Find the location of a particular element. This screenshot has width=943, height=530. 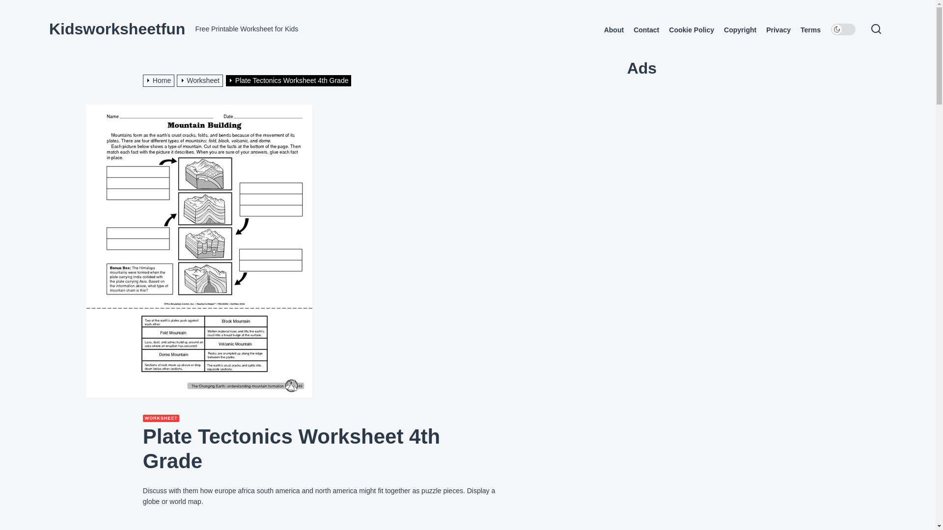

Worksheet is located at coordinates (201, 80).